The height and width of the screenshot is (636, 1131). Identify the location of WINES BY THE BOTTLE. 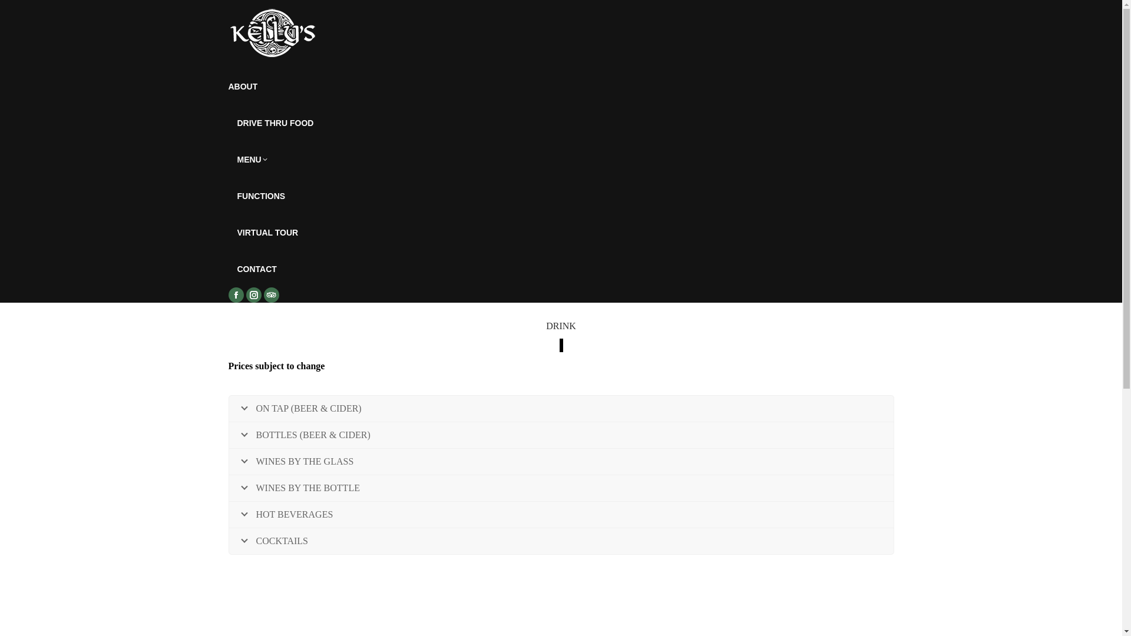
(561, 488).